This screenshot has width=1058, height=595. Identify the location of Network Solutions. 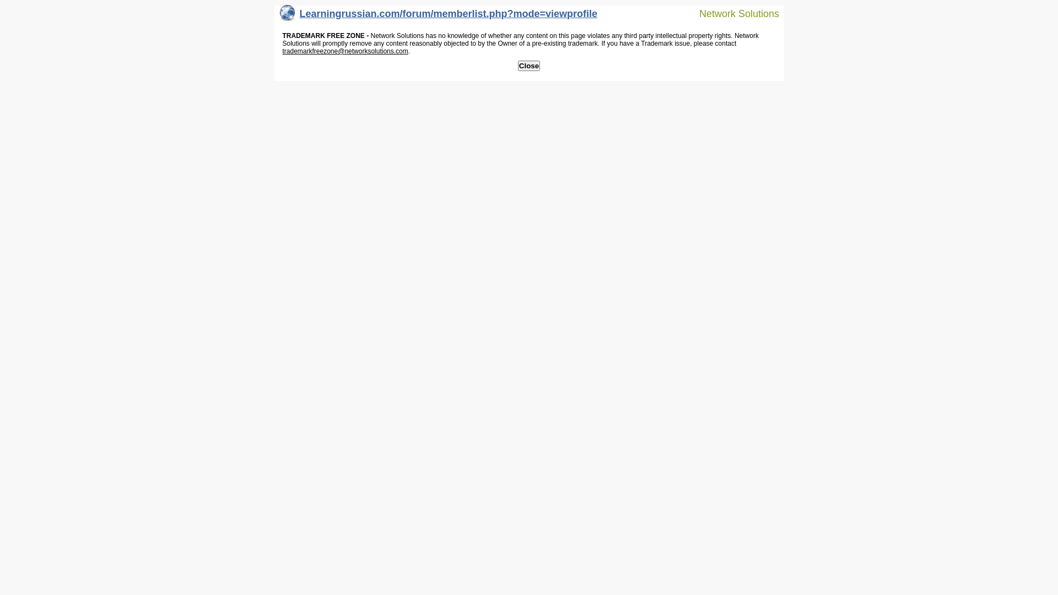
(732, 13).